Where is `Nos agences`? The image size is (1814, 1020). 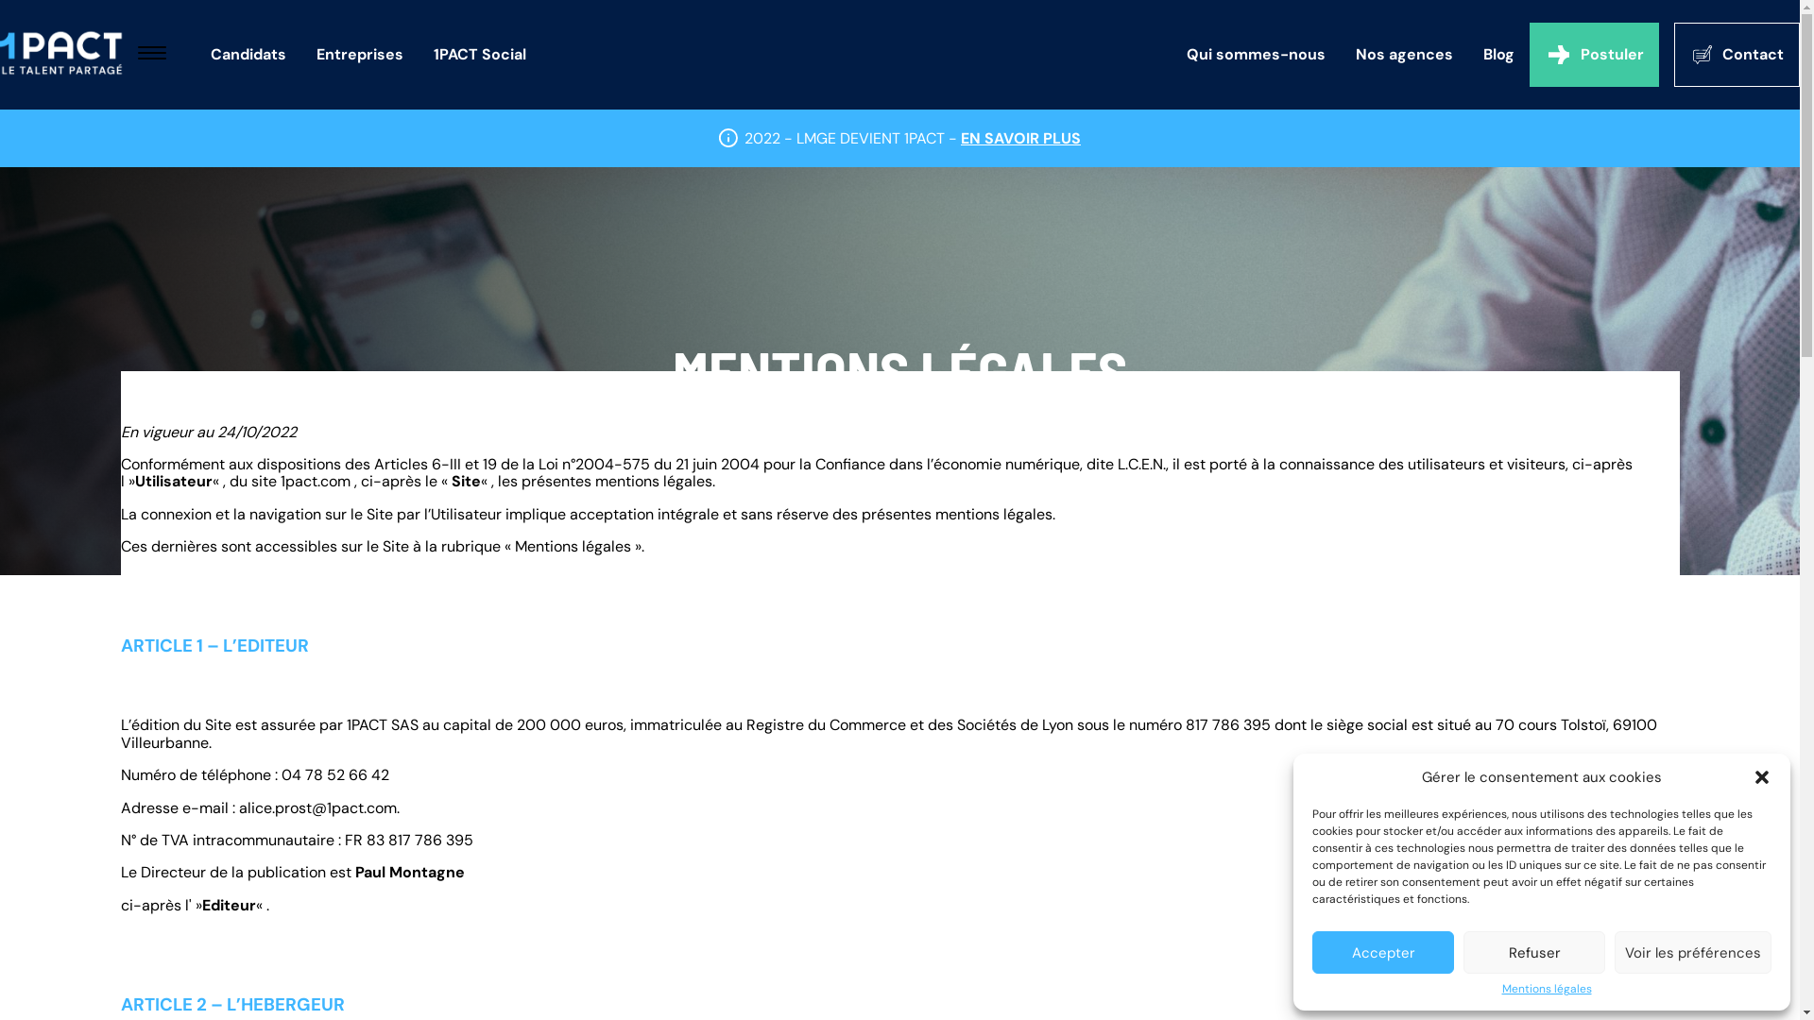 Nos agences is located at coordinates (1404, 55).